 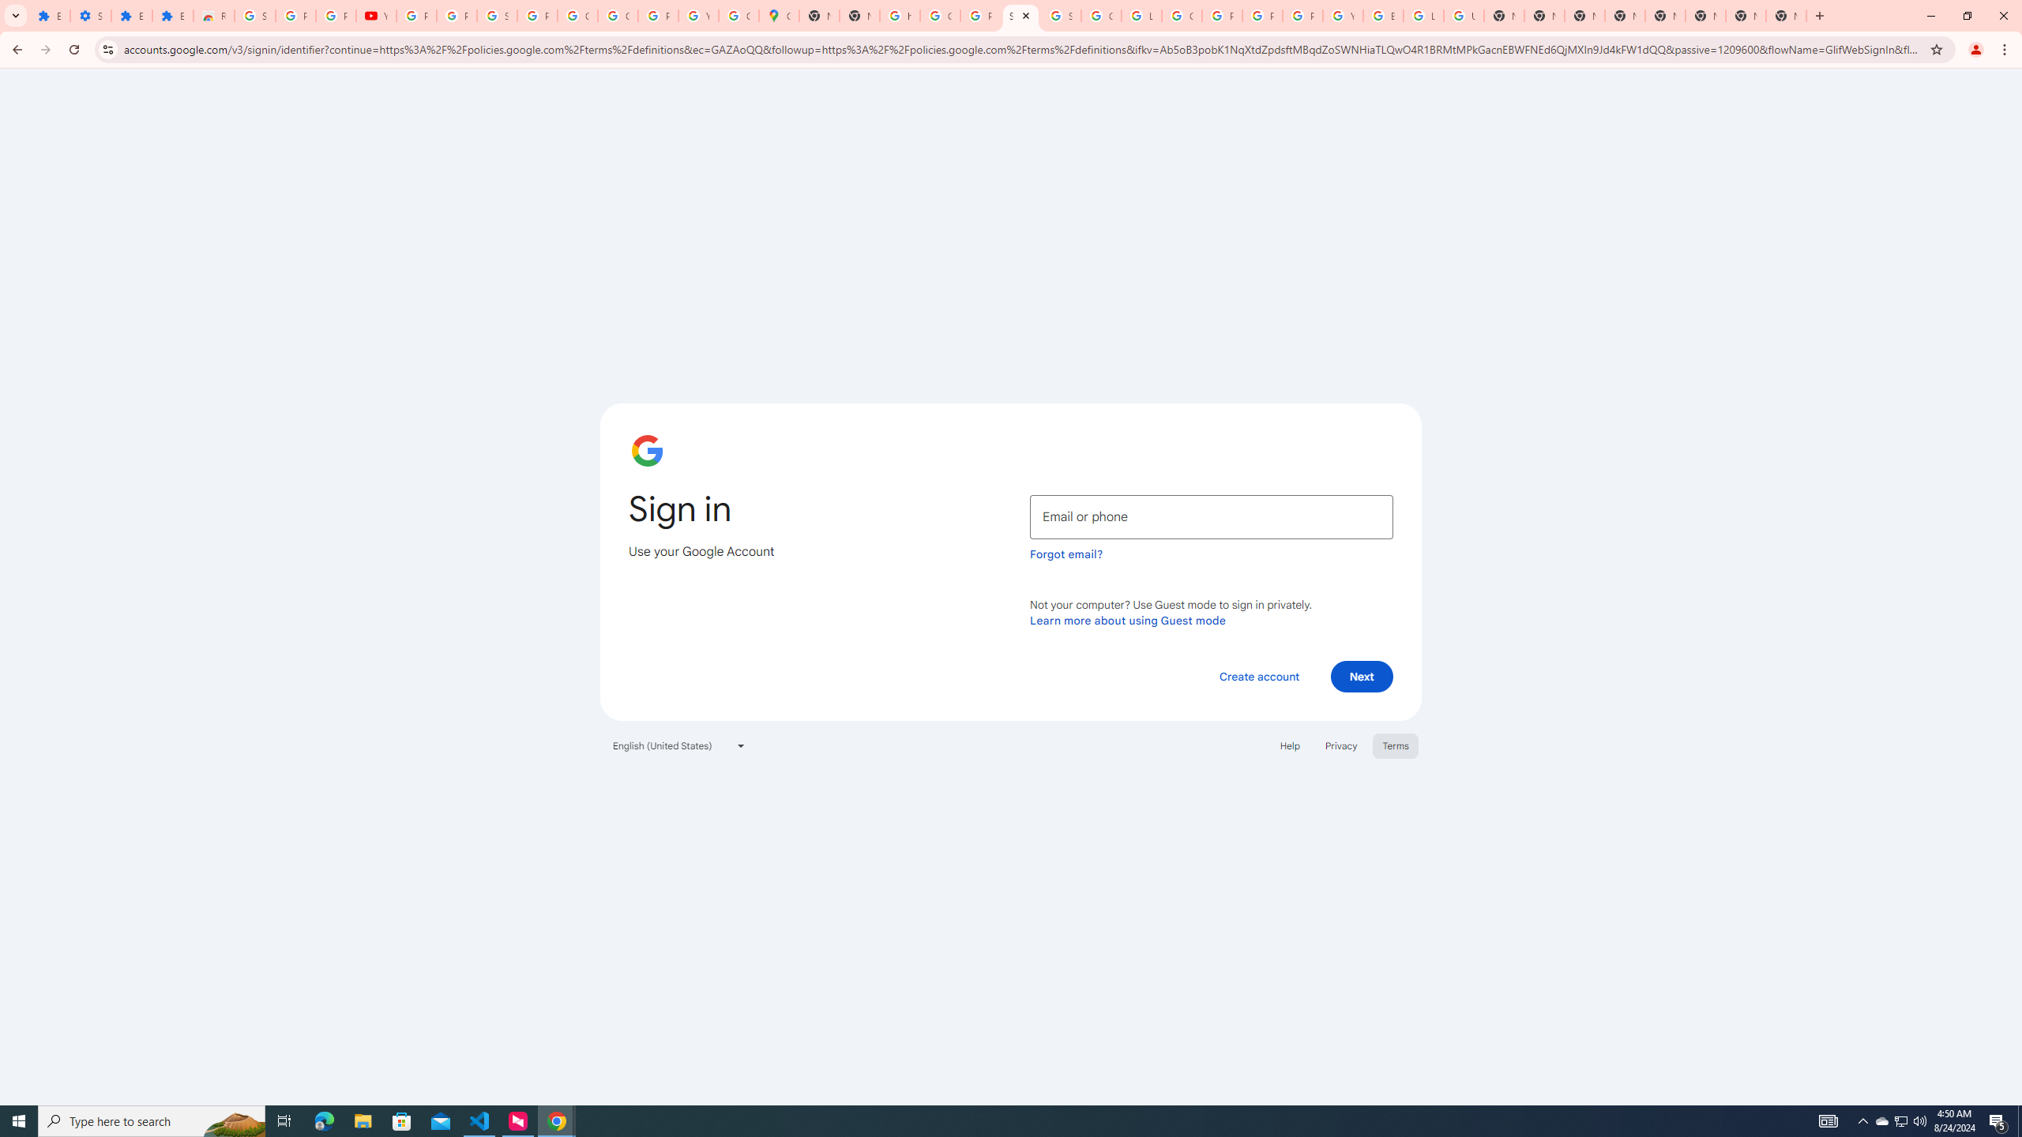 I want to click on Next, so click(x=1362, y=676).